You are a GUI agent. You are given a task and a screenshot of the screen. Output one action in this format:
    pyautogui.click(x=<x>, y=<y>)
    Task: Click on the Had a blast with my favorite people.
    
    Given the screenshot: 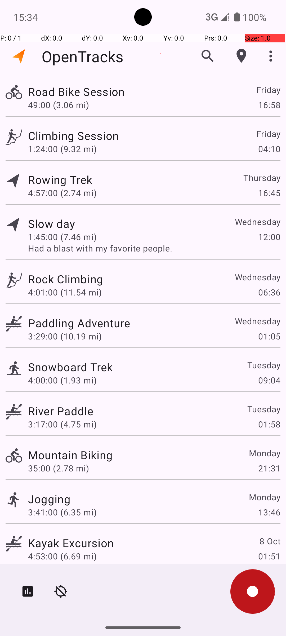 What is the action you would take?
    pyautogui.click(x=154, y=248)
    